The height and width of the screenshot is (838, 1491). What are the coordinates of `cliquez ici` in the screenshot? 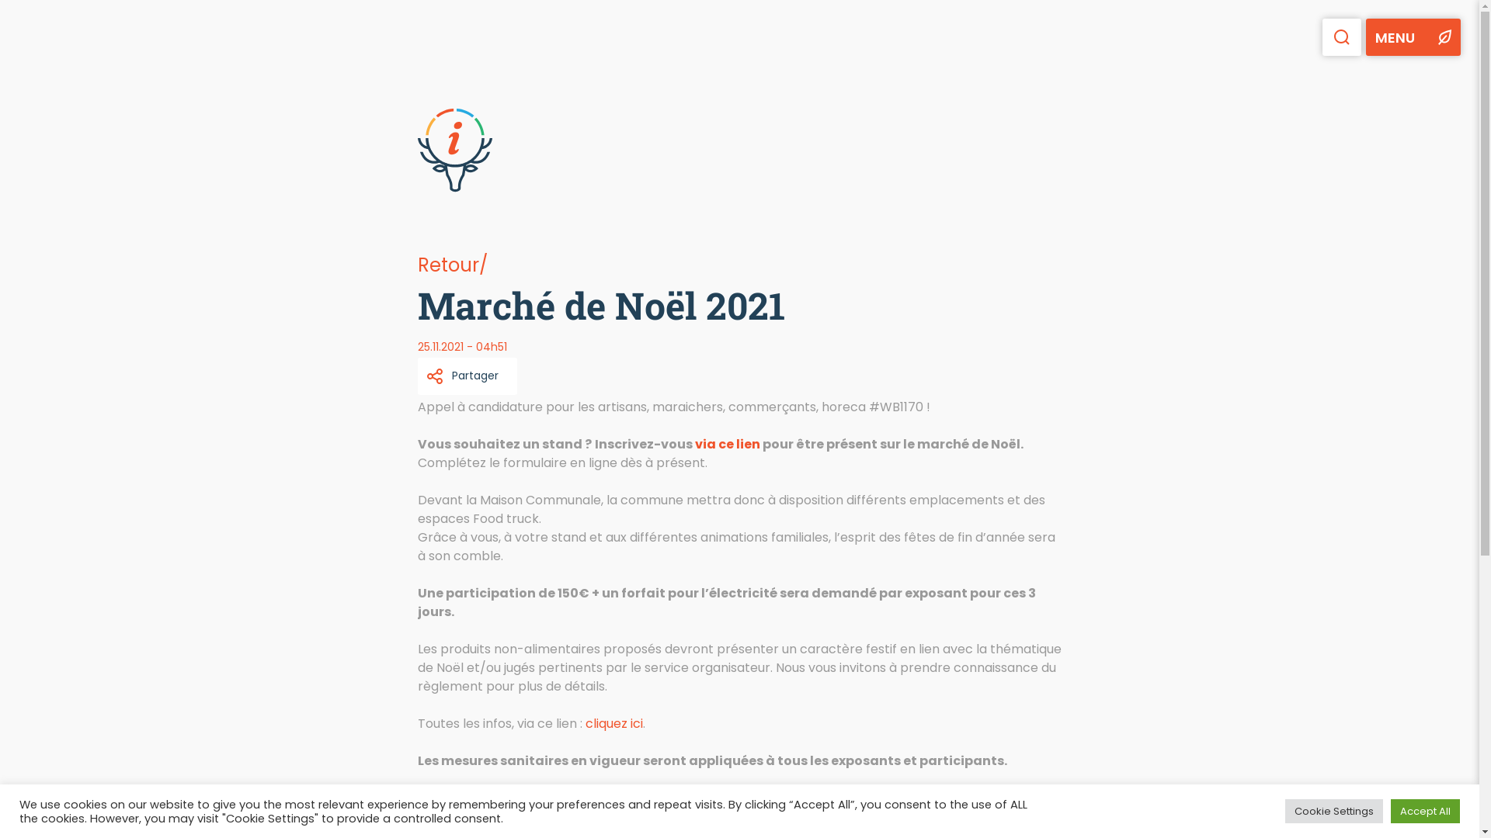 It's located at (614, 723).